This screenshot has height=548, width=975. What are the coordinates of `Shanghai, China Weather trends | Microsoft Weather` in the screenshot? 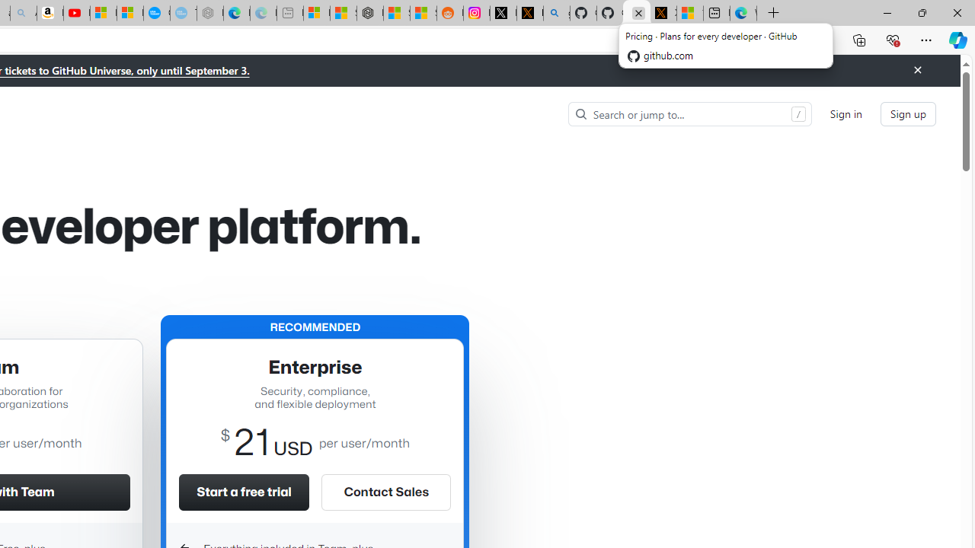 It's located at (424, 14).